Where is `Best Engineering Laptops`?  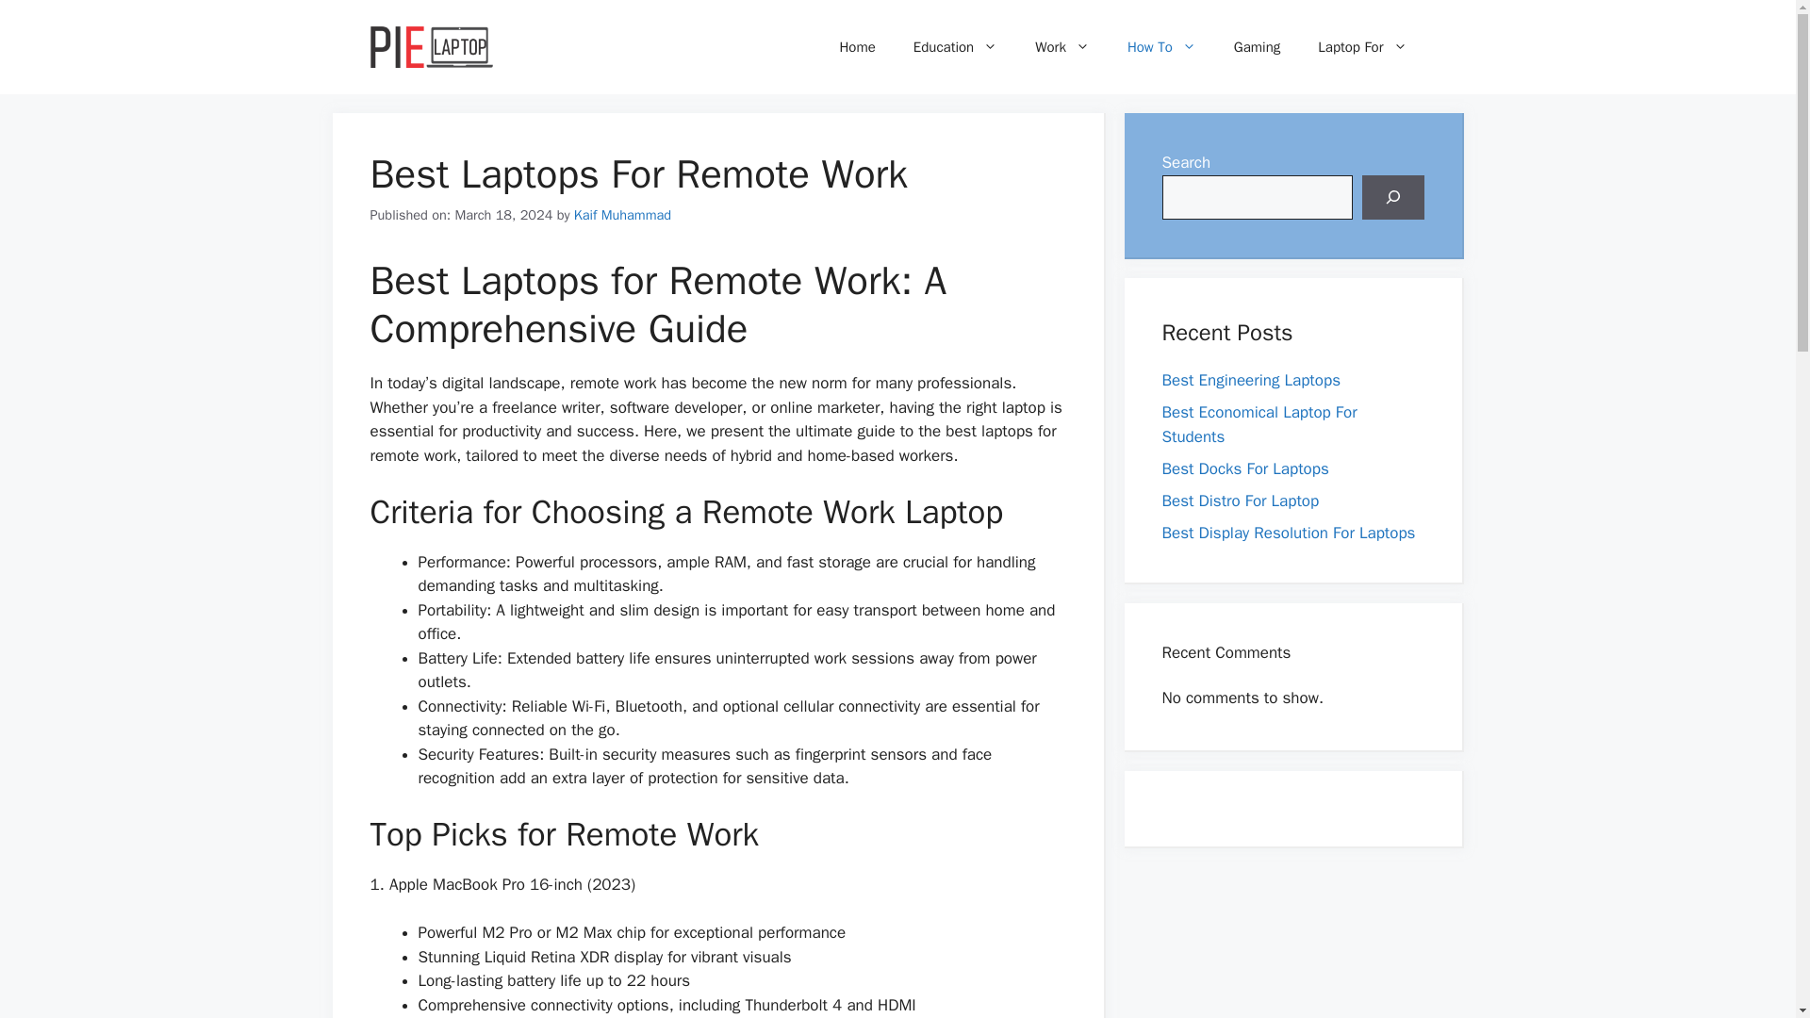 Best Engineering Laptops is located at coordinates (1250, 380).